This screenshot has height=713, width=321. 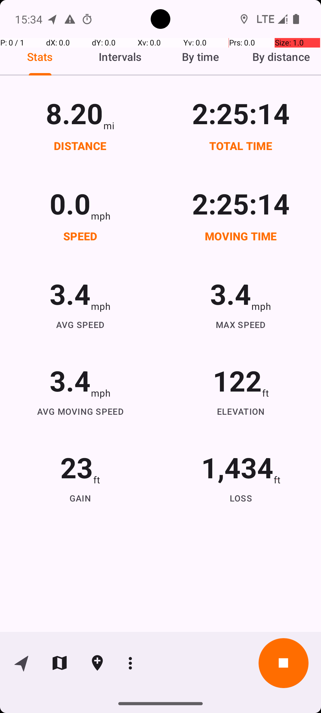 I want to click on 2:25:14, so click(x=241, y=203).